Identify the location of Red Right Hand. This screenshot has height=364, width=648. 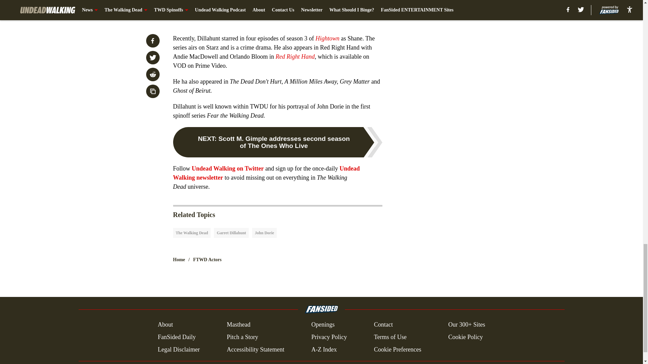
(295, 57).